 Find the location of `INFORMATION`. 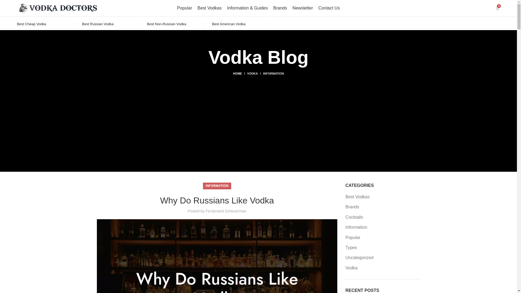

INFORMATION is located at coordinates (217, 186).